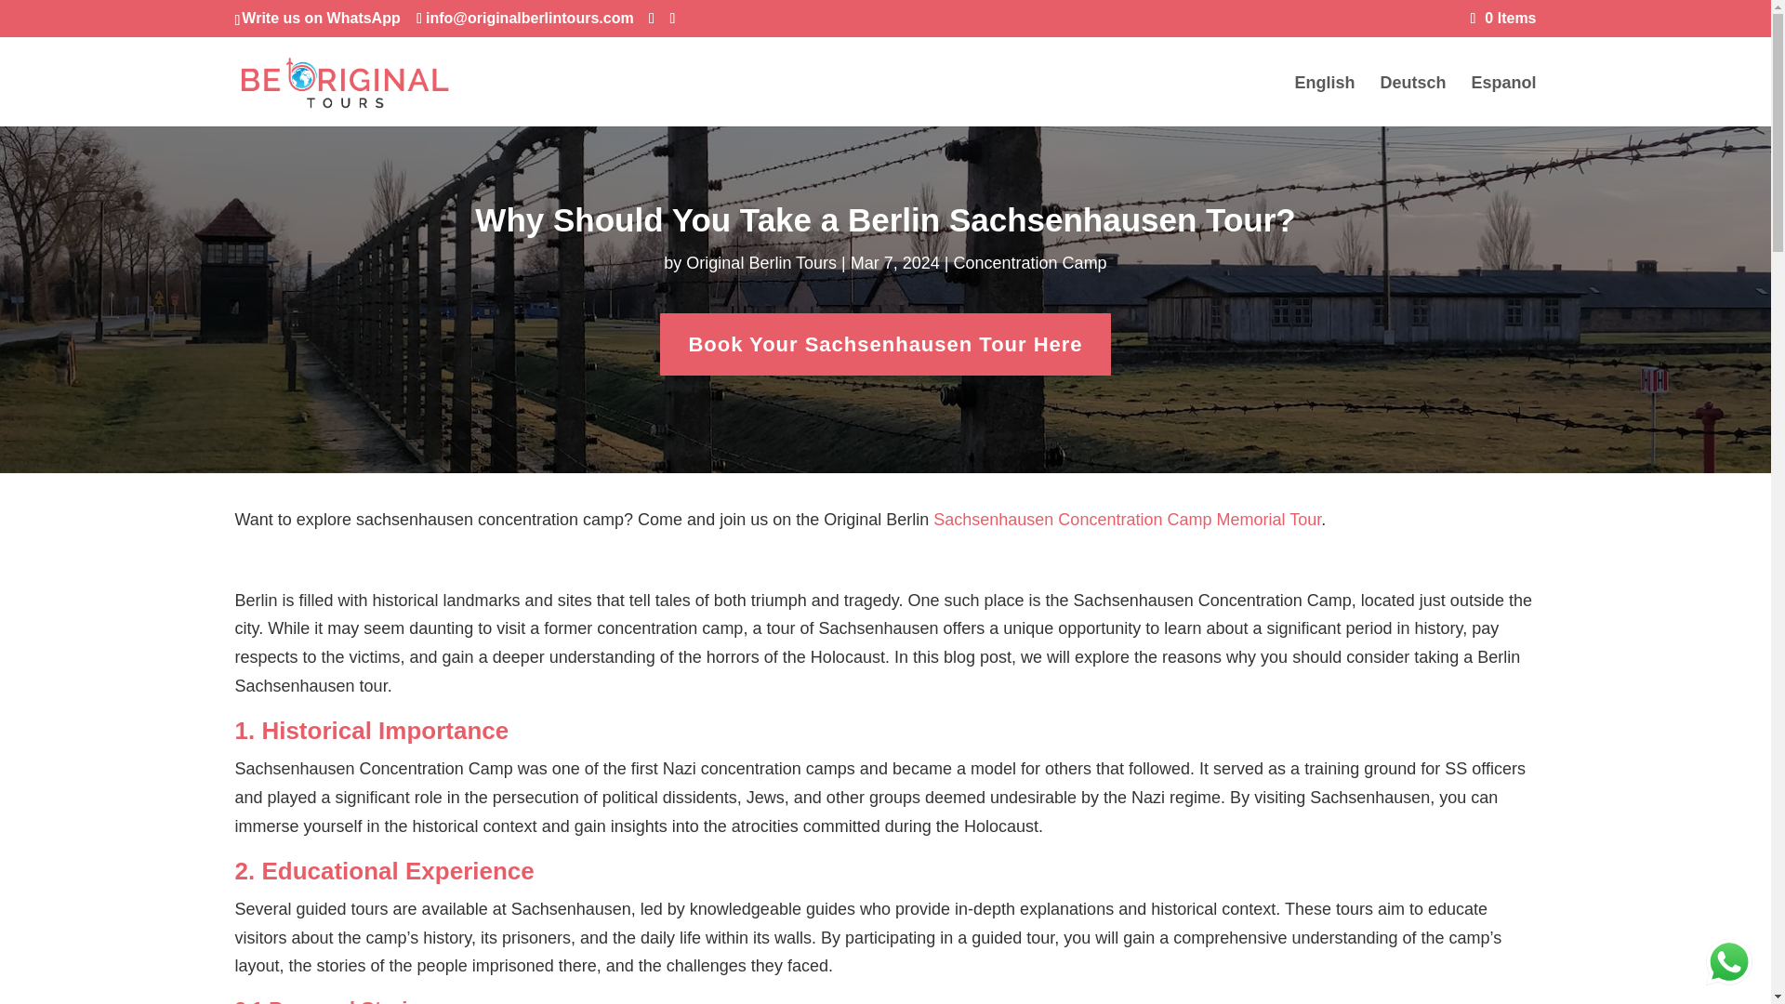 The image size is (1785, 1004). What do you see at coordinates (760, 262) in the screenshot?
I see `Posts by Original Berlin Tours` at bounding box center [760, 262].